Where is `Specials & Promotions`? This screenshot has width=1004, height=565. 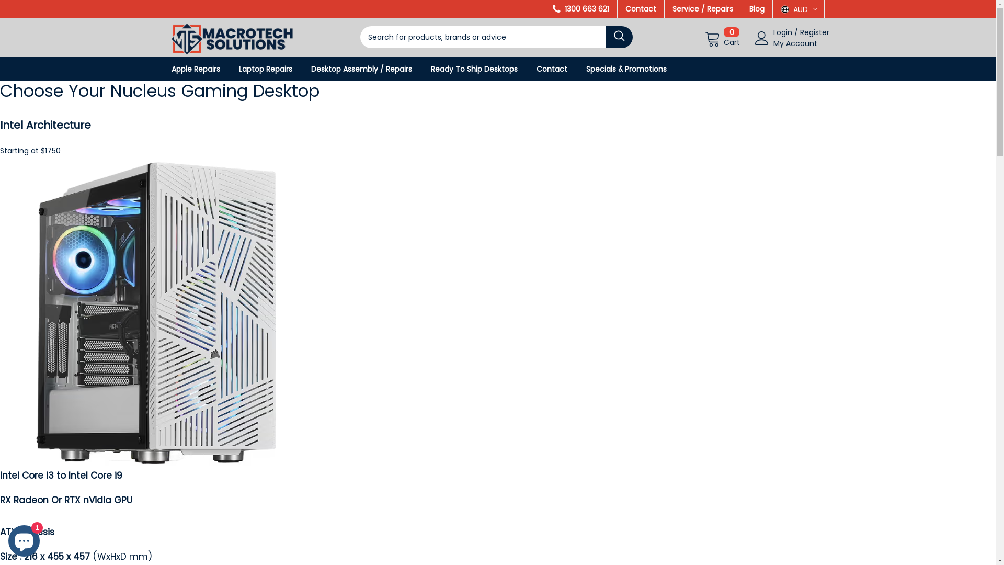
Specials & Promotions is located at coordinates (634, 69).